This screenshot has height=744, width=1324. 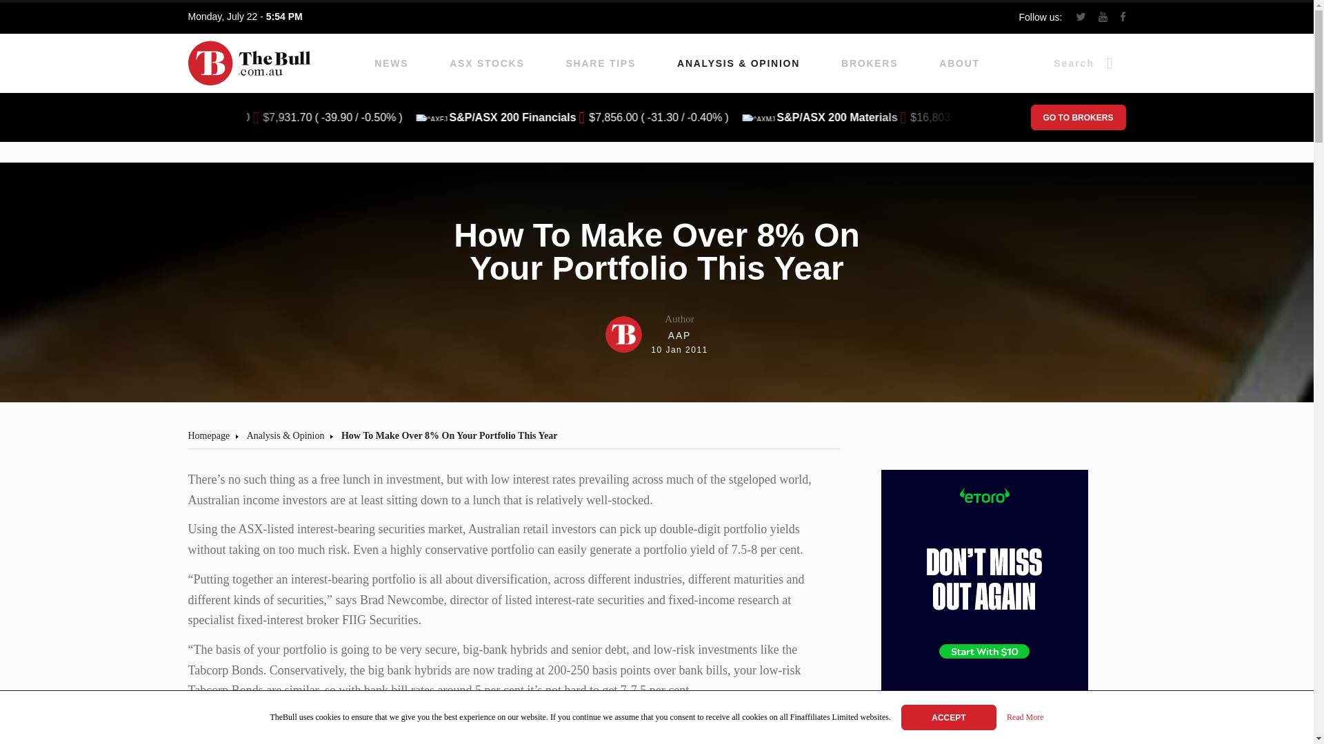 What do you see at coordinates (1077, 117) in the screenshot?
I see `GO TO BROKERS` at bounding box center [1077, 117].